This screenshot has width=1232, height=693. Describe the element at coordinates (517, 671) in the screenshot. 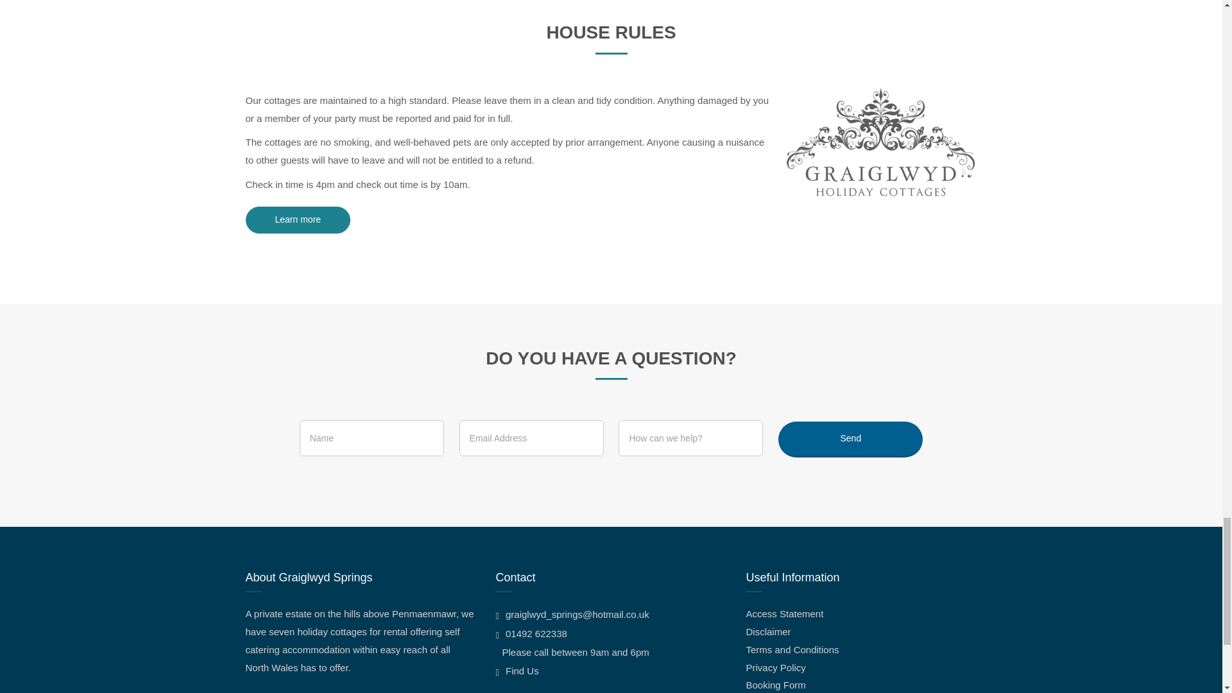

I see `Find Us` at that location.